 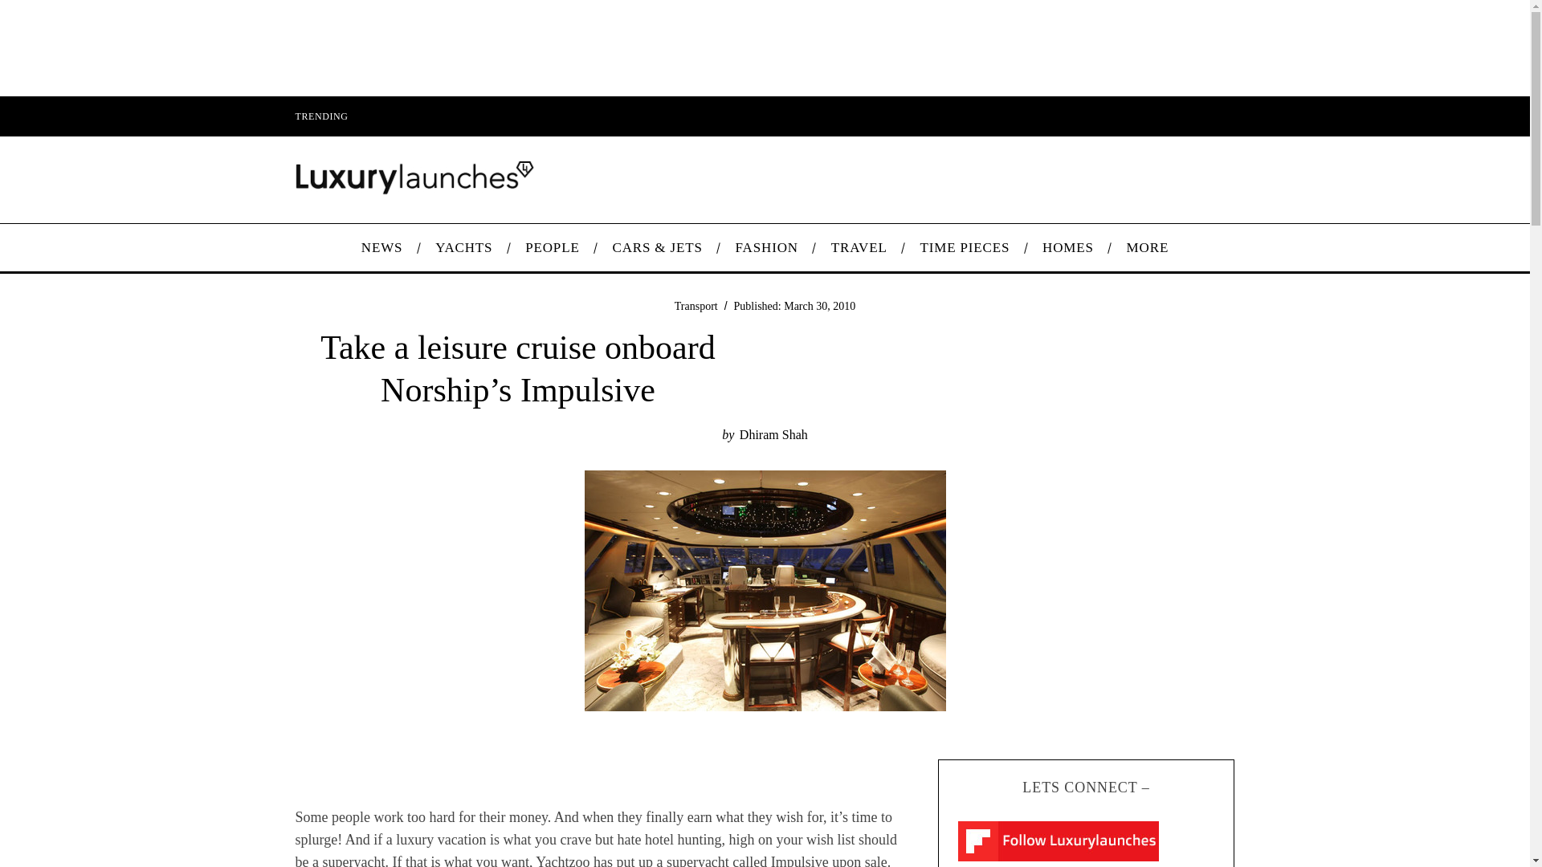 I want to click on TIME PIECES, so click(x=965, y=247).